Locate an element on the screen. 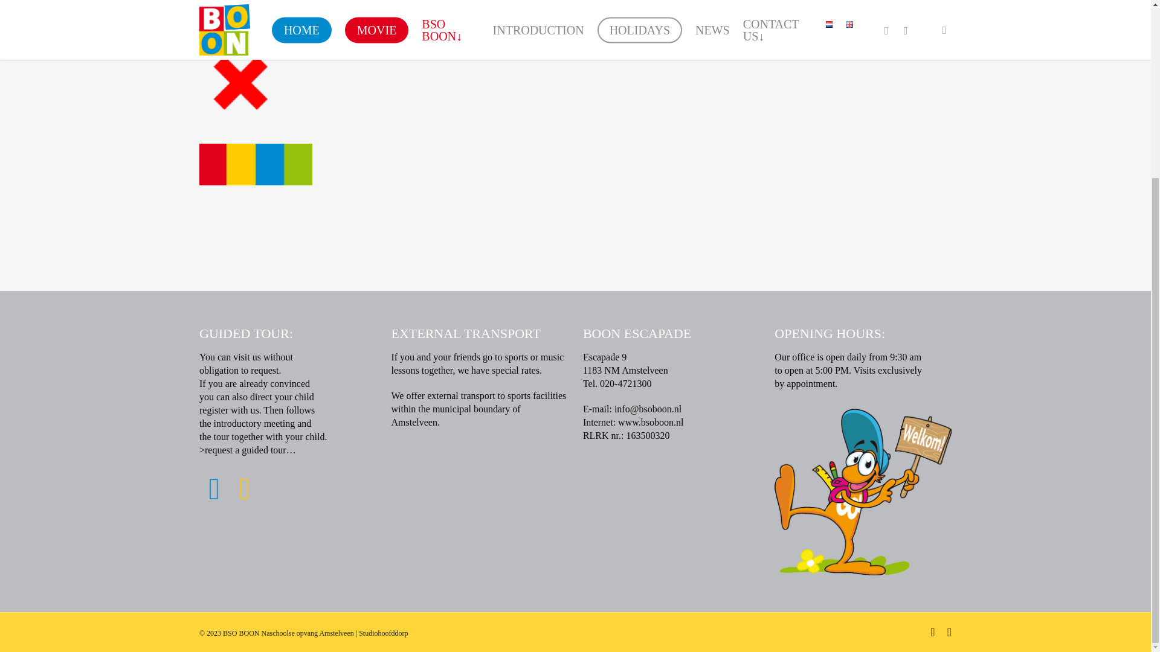 This screenshot has width=1160, height=652. facebook is located at coordinates (932, 631).